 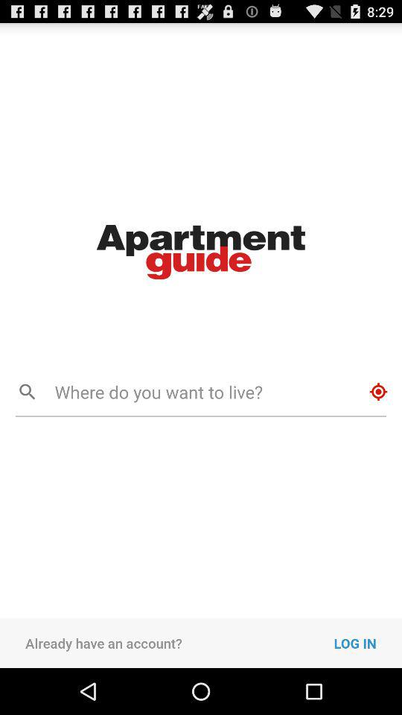 I want to click on press the icon next to already have an icon, so click(x=368, y=643).